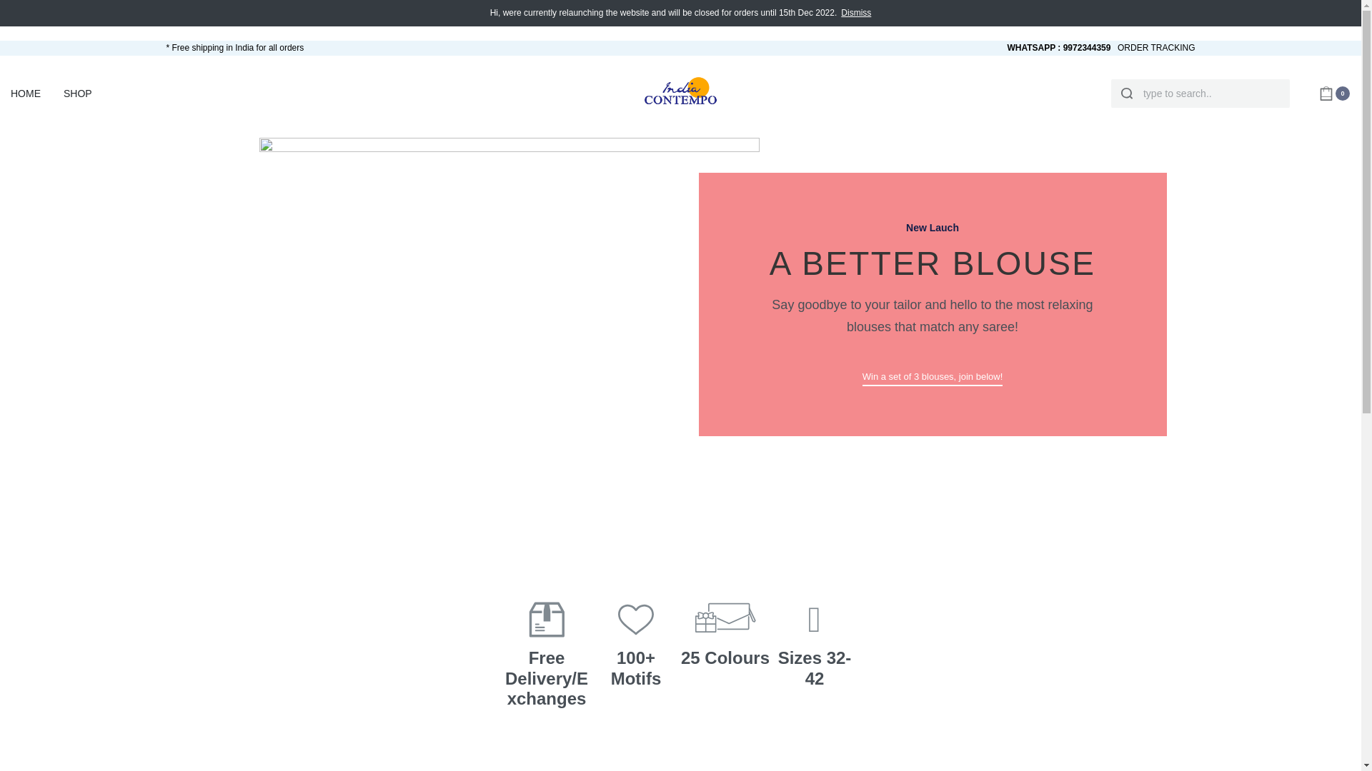  Describe the element at coordinates (1058, 47) in the screenshot. I see `WHATSAPP : 9972344359` at that location.